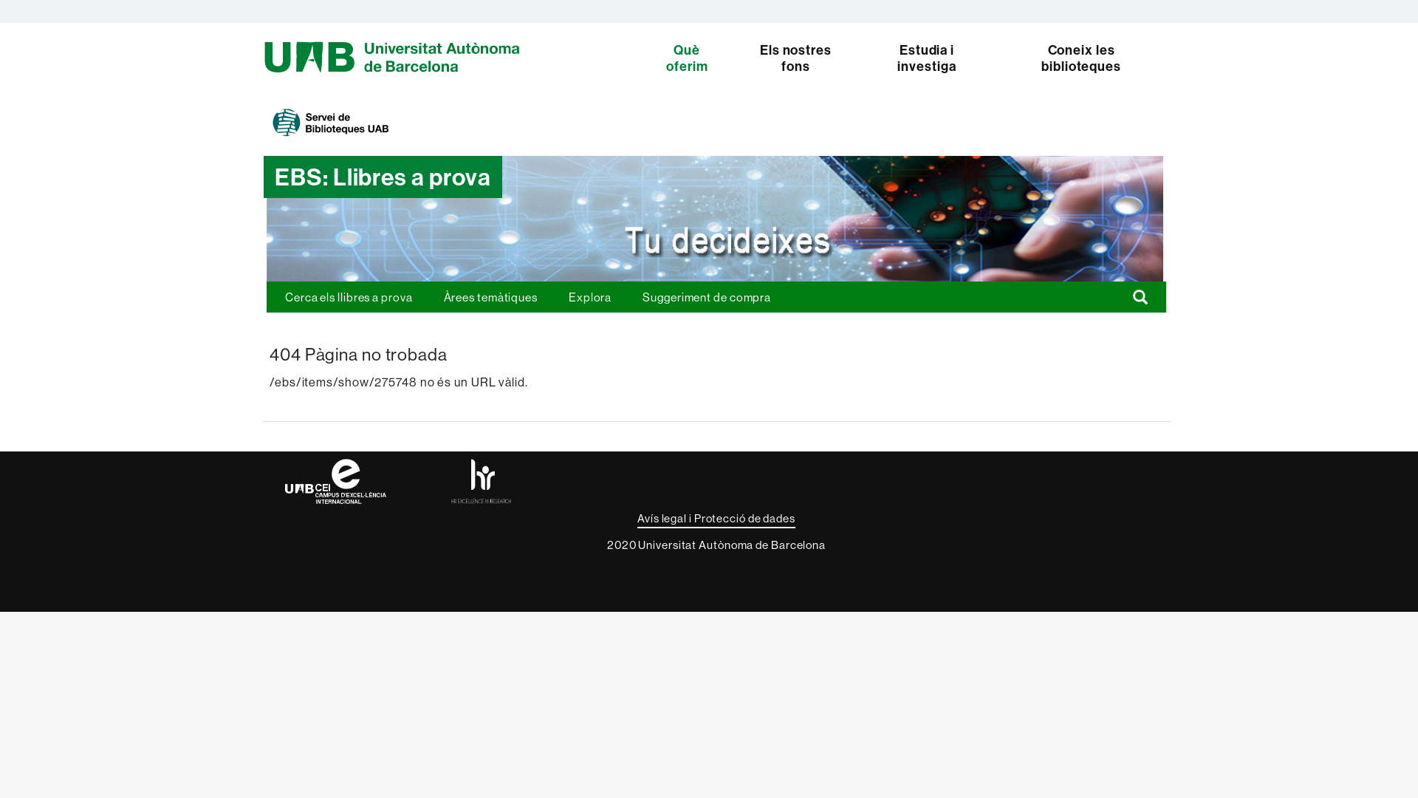 The image size is (1418, 798). What do you see at coordinates (707, 297) in the screenshot?
I see `Suggeriment de compra` at bounding box center [707, 297].